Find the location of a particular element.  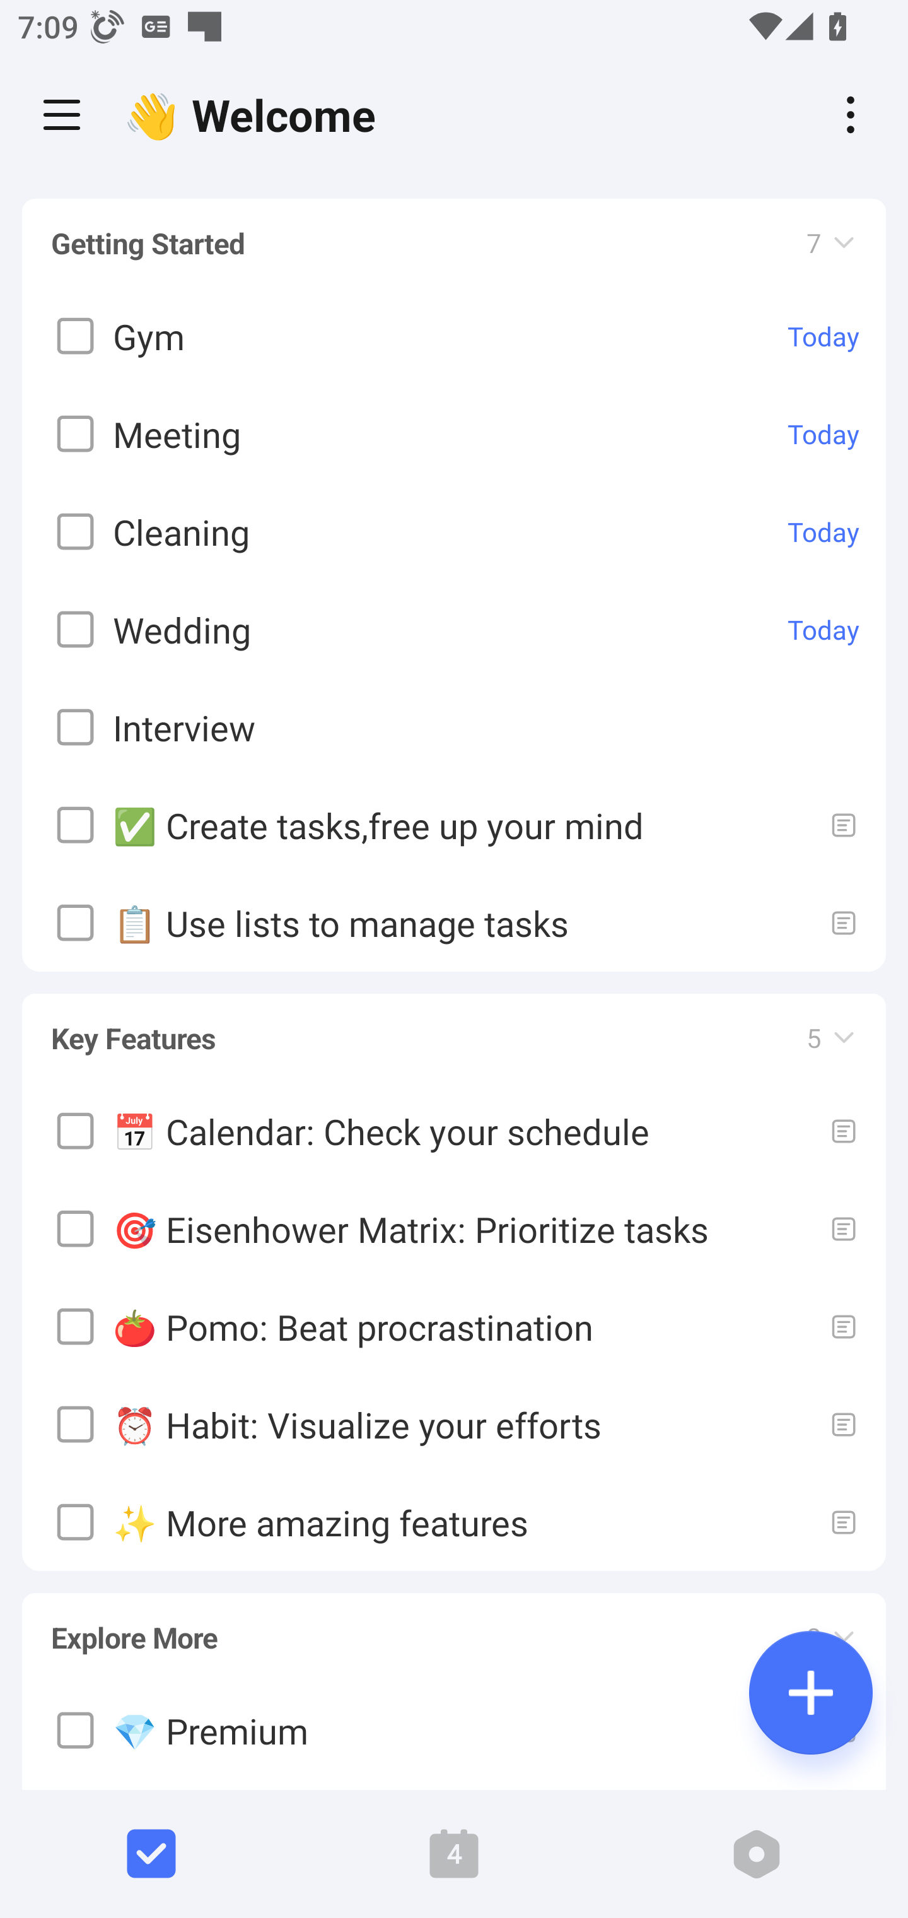

Wedding Today is located at coordinates (454, 630).